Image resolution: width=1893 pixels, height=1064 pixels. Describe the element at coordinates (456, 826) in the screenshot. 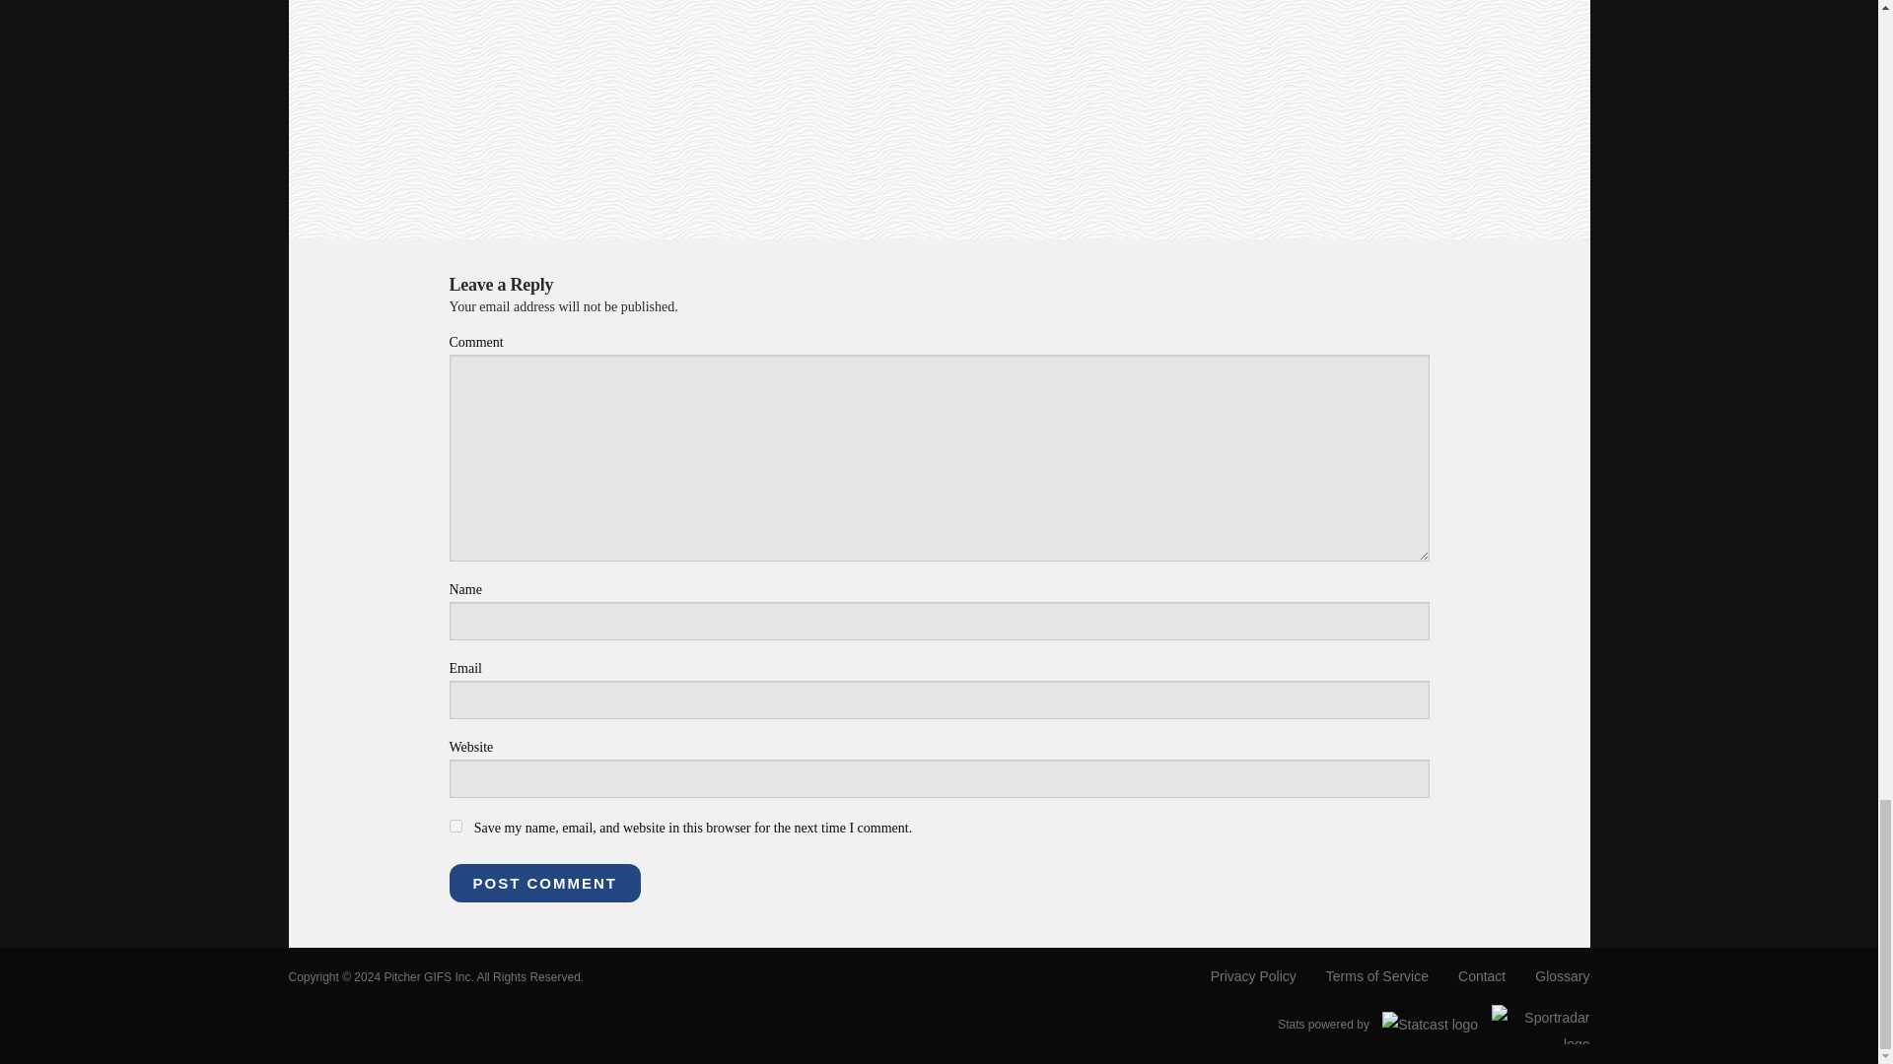

I see `yes` at that location.